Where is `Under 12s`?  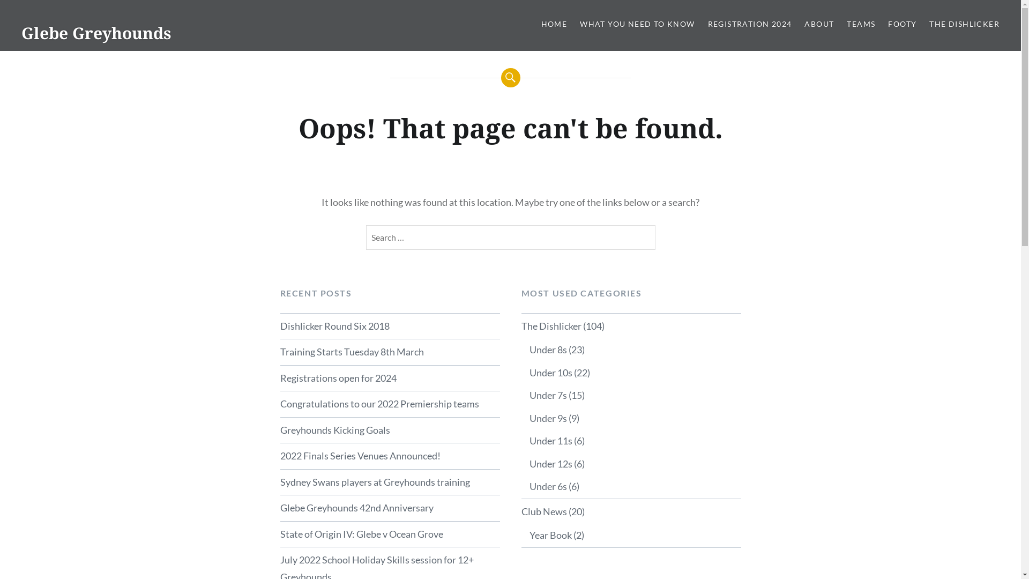 Under 12s is located at coordinates (551, 464).